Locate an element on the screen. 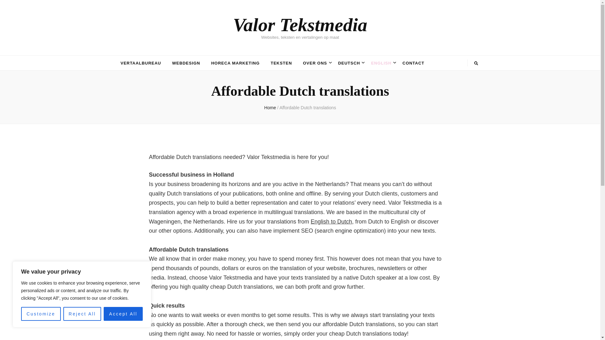  Reject All is located at coordinates (83, 314).